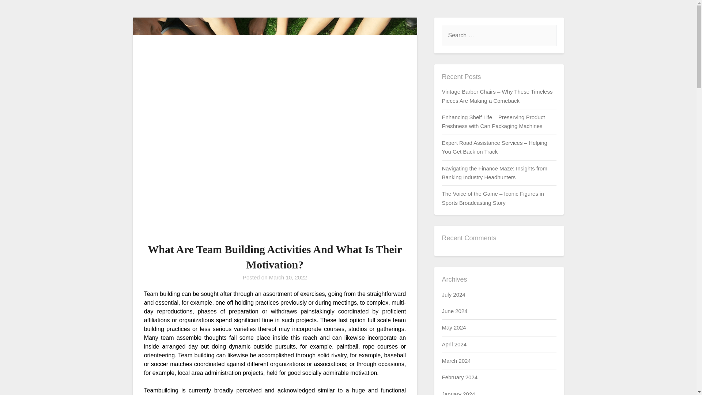  Describe the element at coordinates (288, 277) in the screenshot. I see `March 10, 2022` at that location.